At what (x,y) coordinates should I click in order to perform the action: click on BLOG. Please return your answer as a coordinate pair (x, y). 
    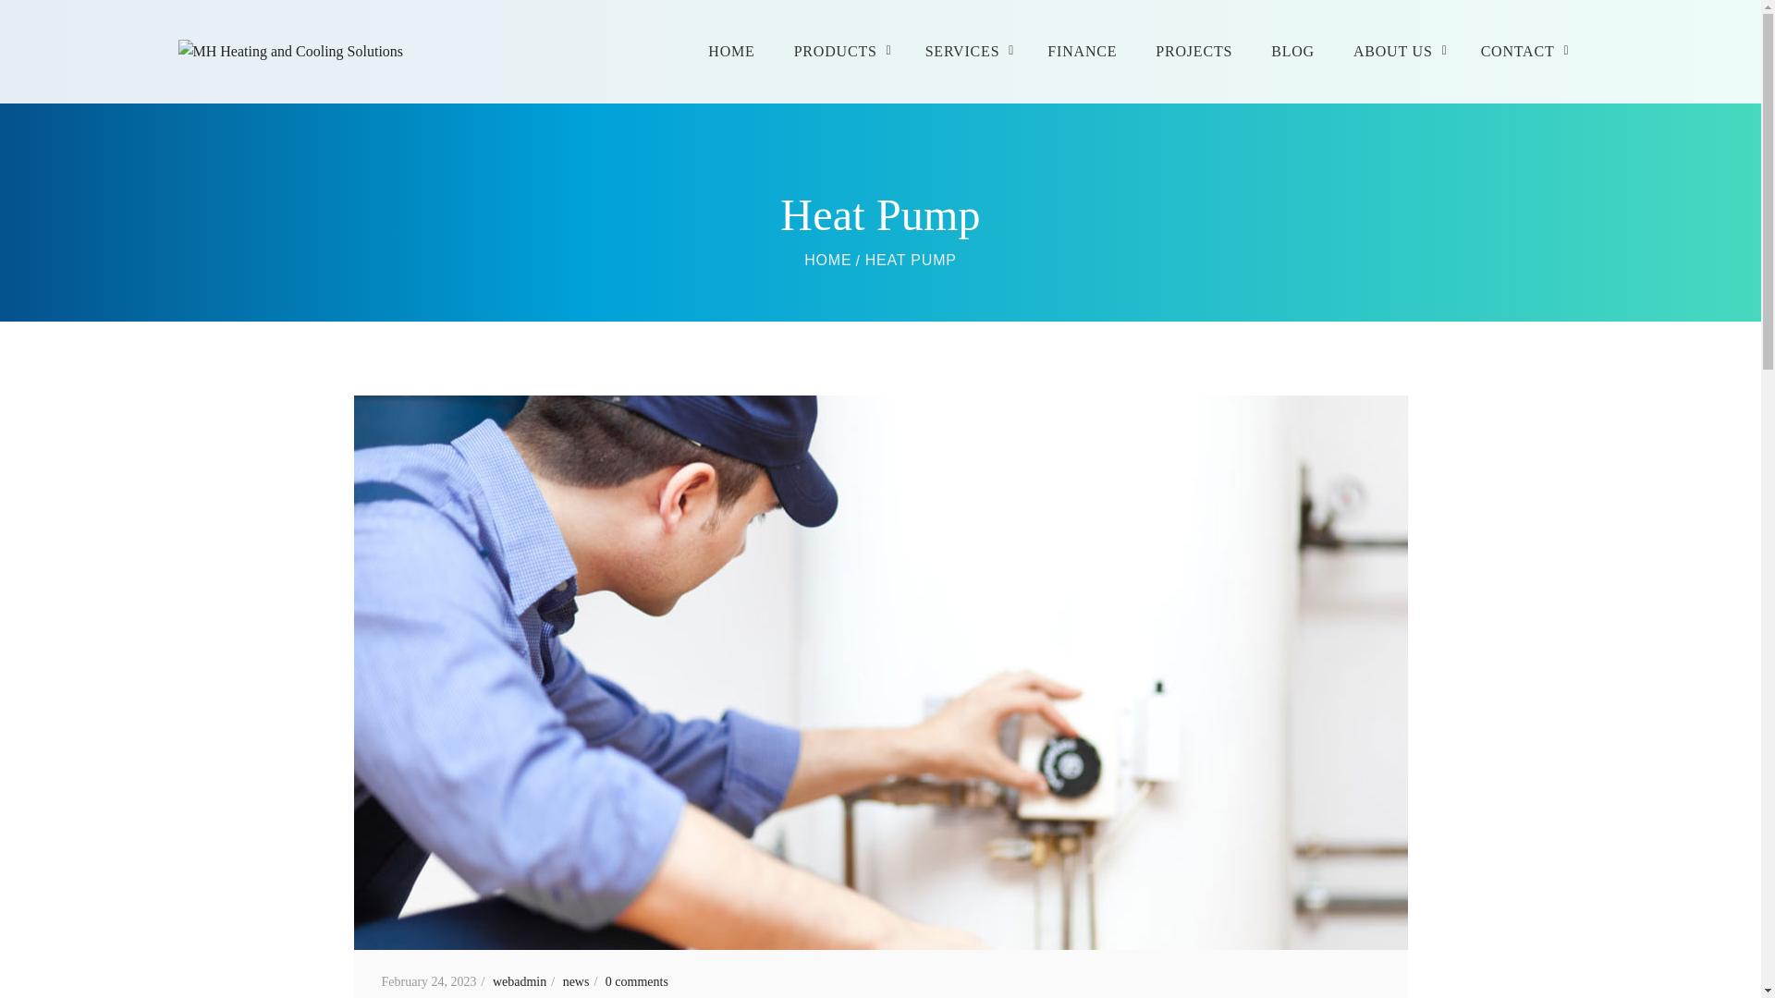
    Looking at the image, I should click on (1292, 51).